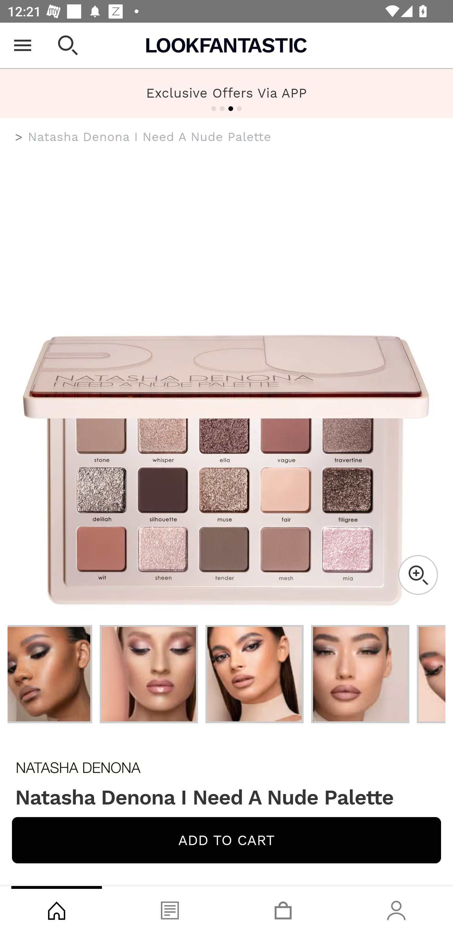 The height and width of the screenshot is (932, 453). I want to click on Blog, tab, 2 of 4, so click(170, 909).